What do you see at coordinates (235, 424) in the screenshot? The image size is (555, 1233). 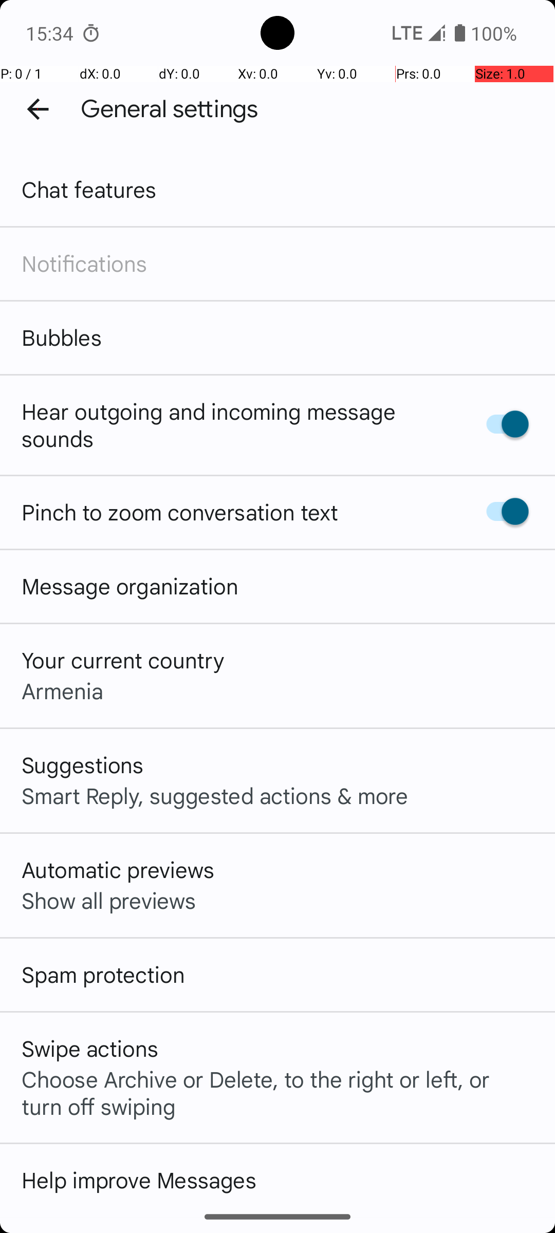 I see `Hear outgoing and incoming message sounds` at bounding box center [235, 424].